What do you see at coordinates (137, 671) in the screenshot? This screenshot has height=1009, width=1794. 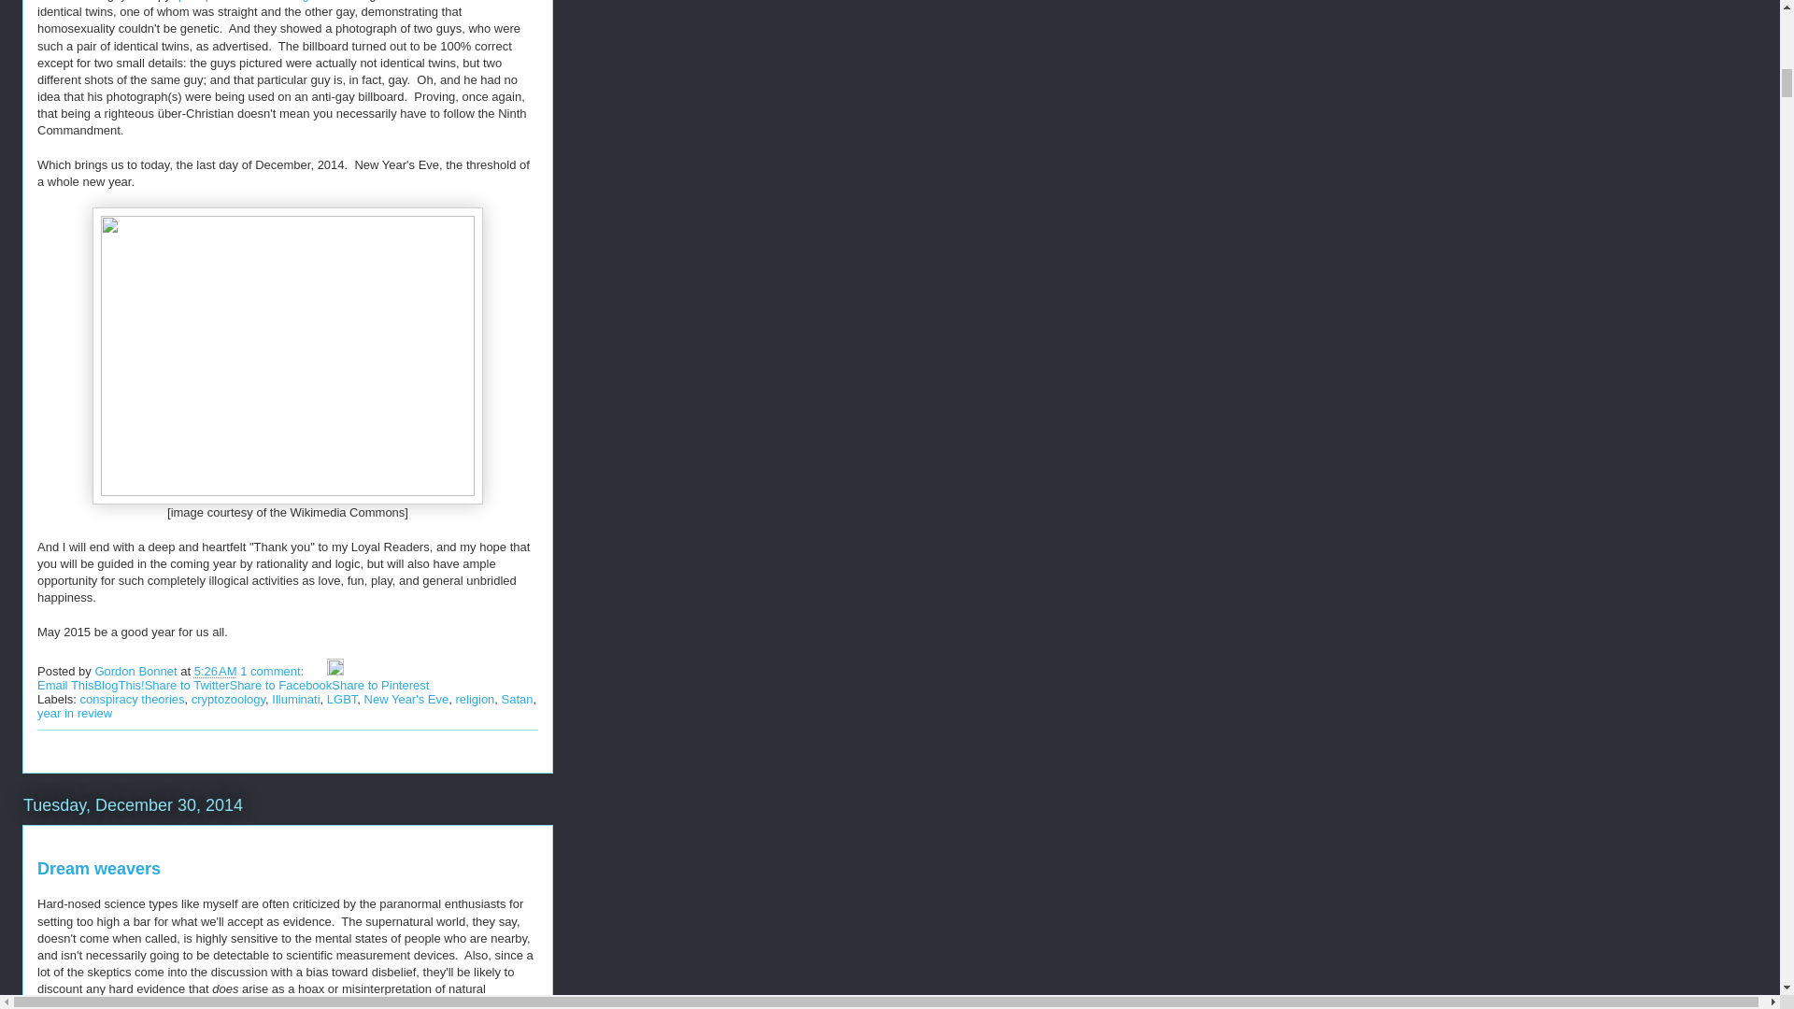 I see `author profile` at bounding box center [137, 671].